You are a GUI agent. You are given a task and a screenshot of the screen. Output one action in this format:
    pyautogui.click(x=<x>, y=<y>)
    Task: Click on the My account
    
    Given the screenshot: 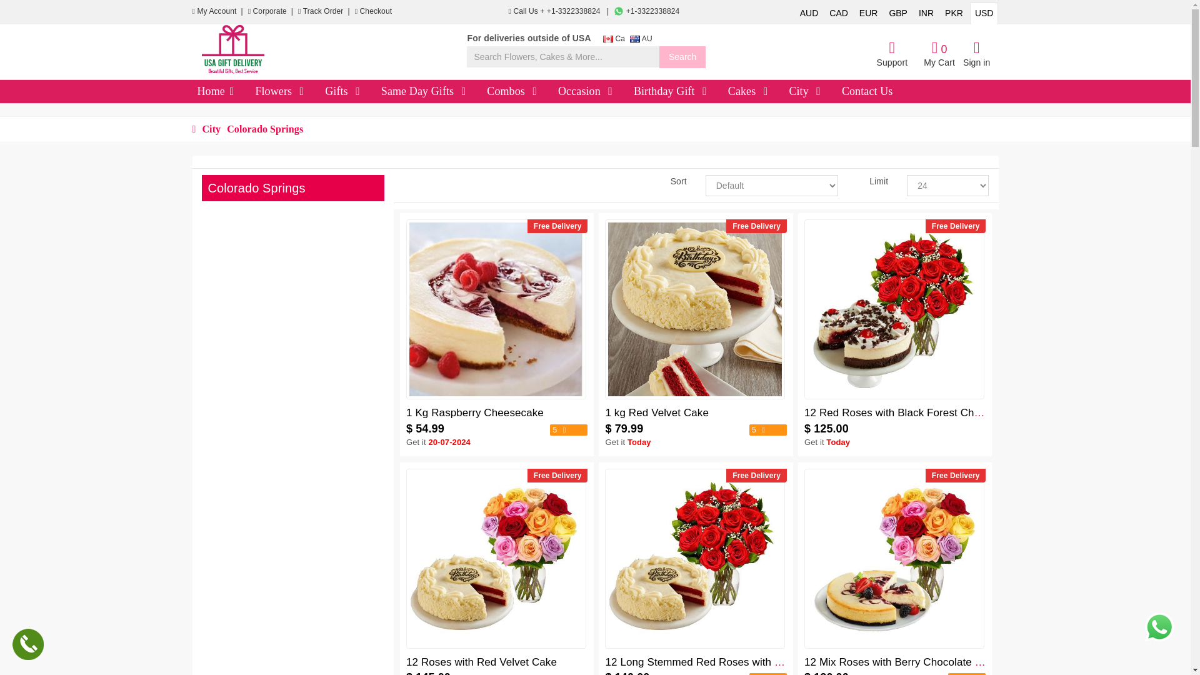 What is the action you would take?
    pyautogui.click(x=977, y=54)
    